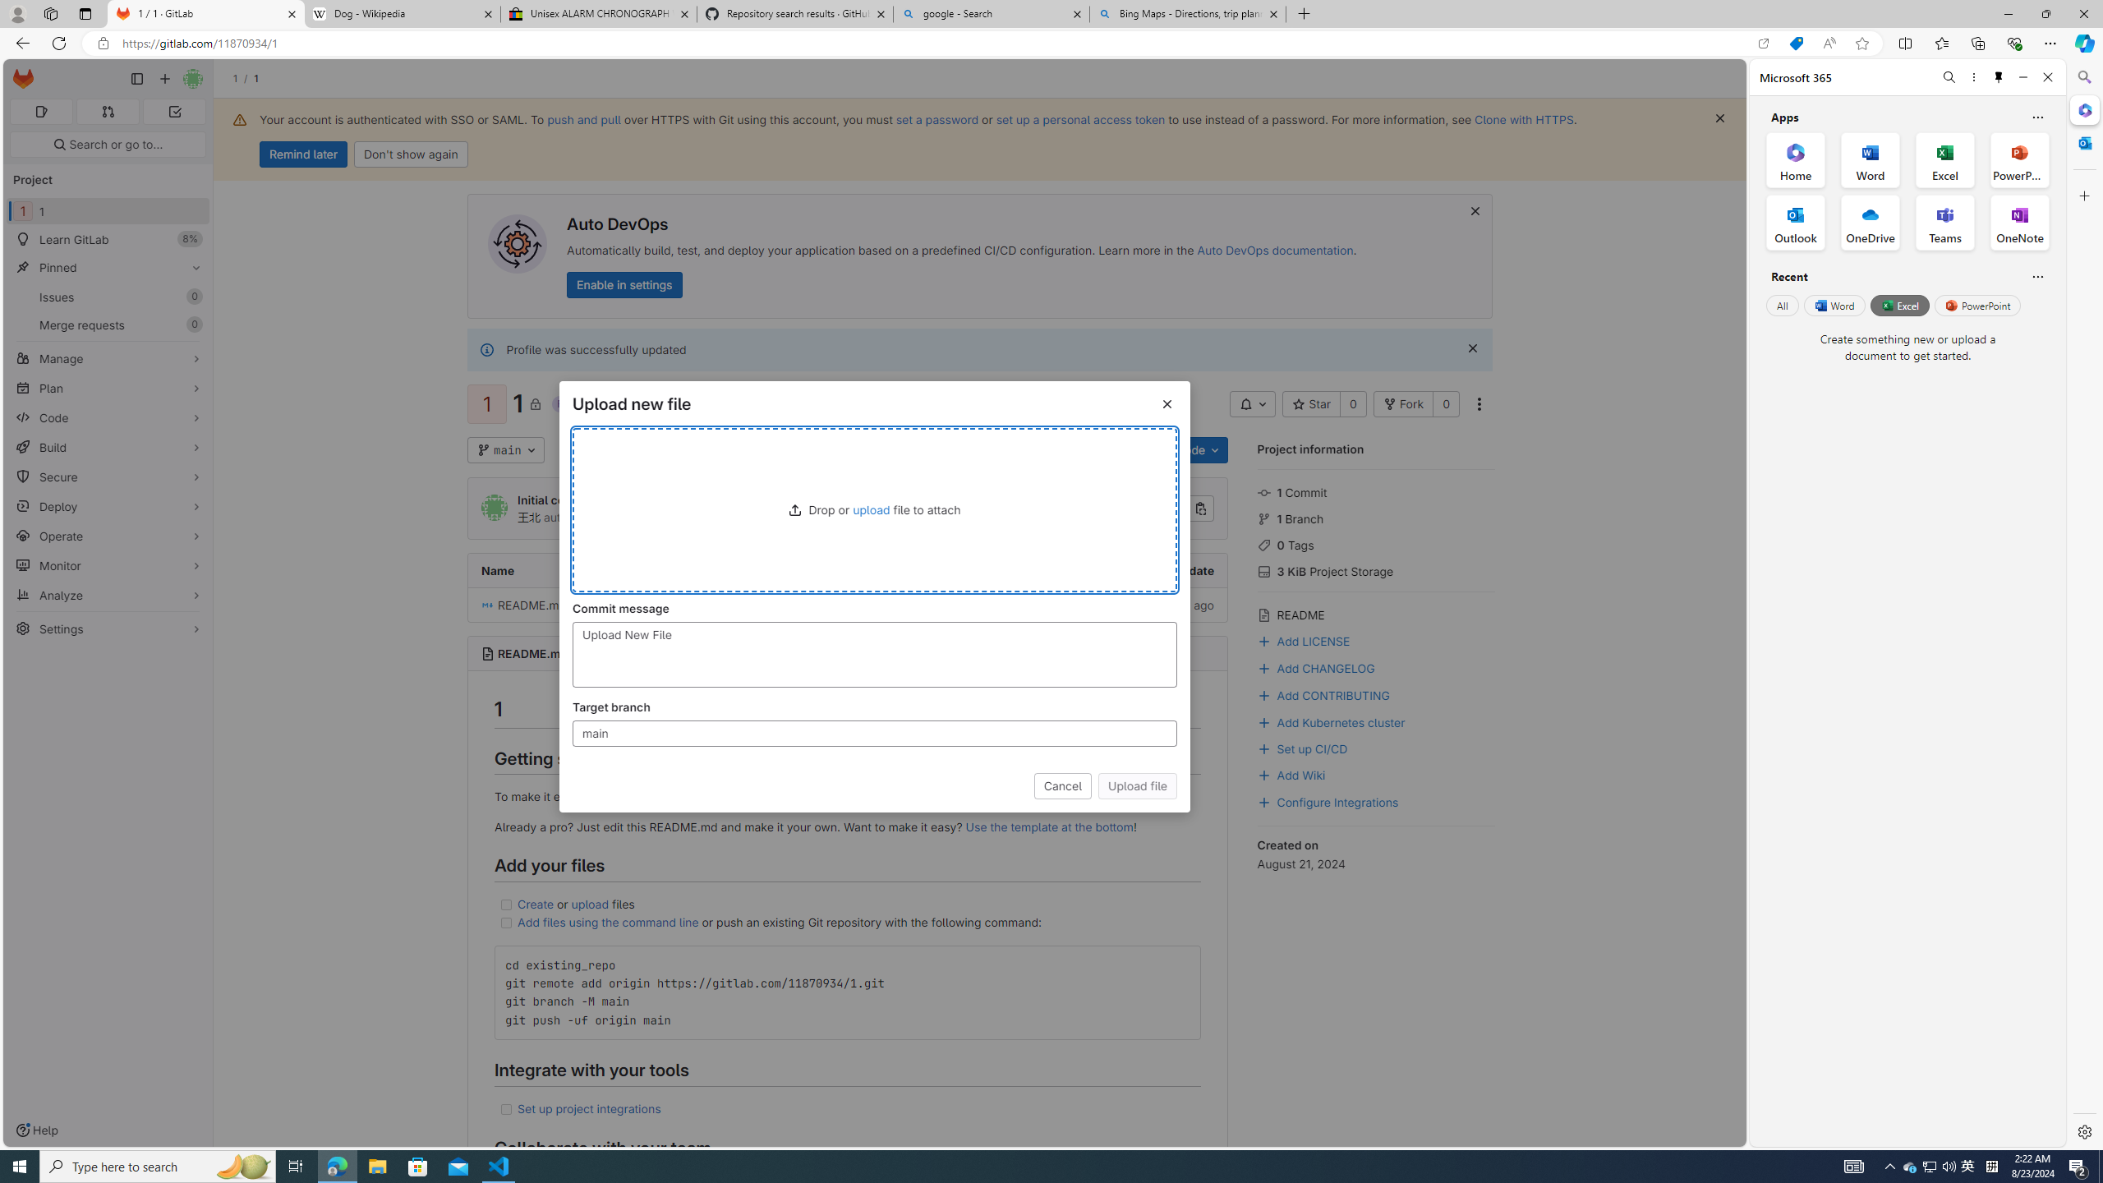 The width and height of the screenshot is (2103, 1183). What do you see at coordinates (1523, 119) in the screenshot?
I see `Clone with HTTPS` at bounding box center [1523, 119].